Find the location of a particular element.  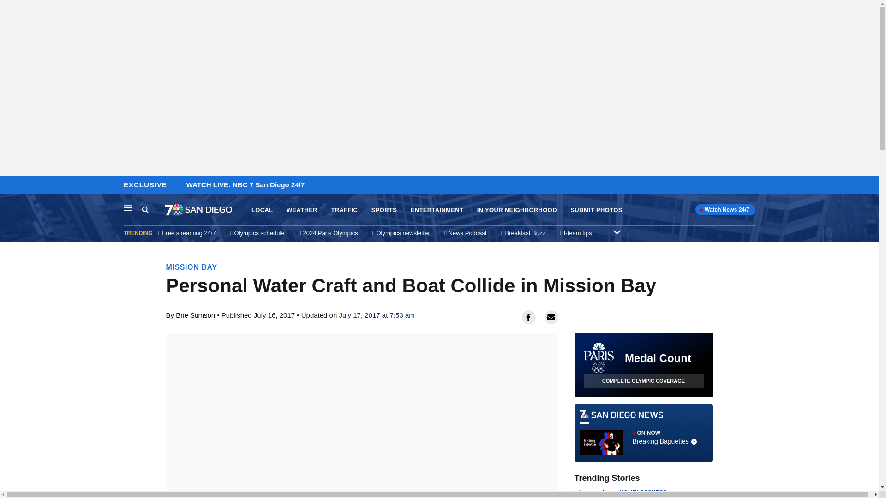

MISSION BAY is located at coordinates (192, 267).